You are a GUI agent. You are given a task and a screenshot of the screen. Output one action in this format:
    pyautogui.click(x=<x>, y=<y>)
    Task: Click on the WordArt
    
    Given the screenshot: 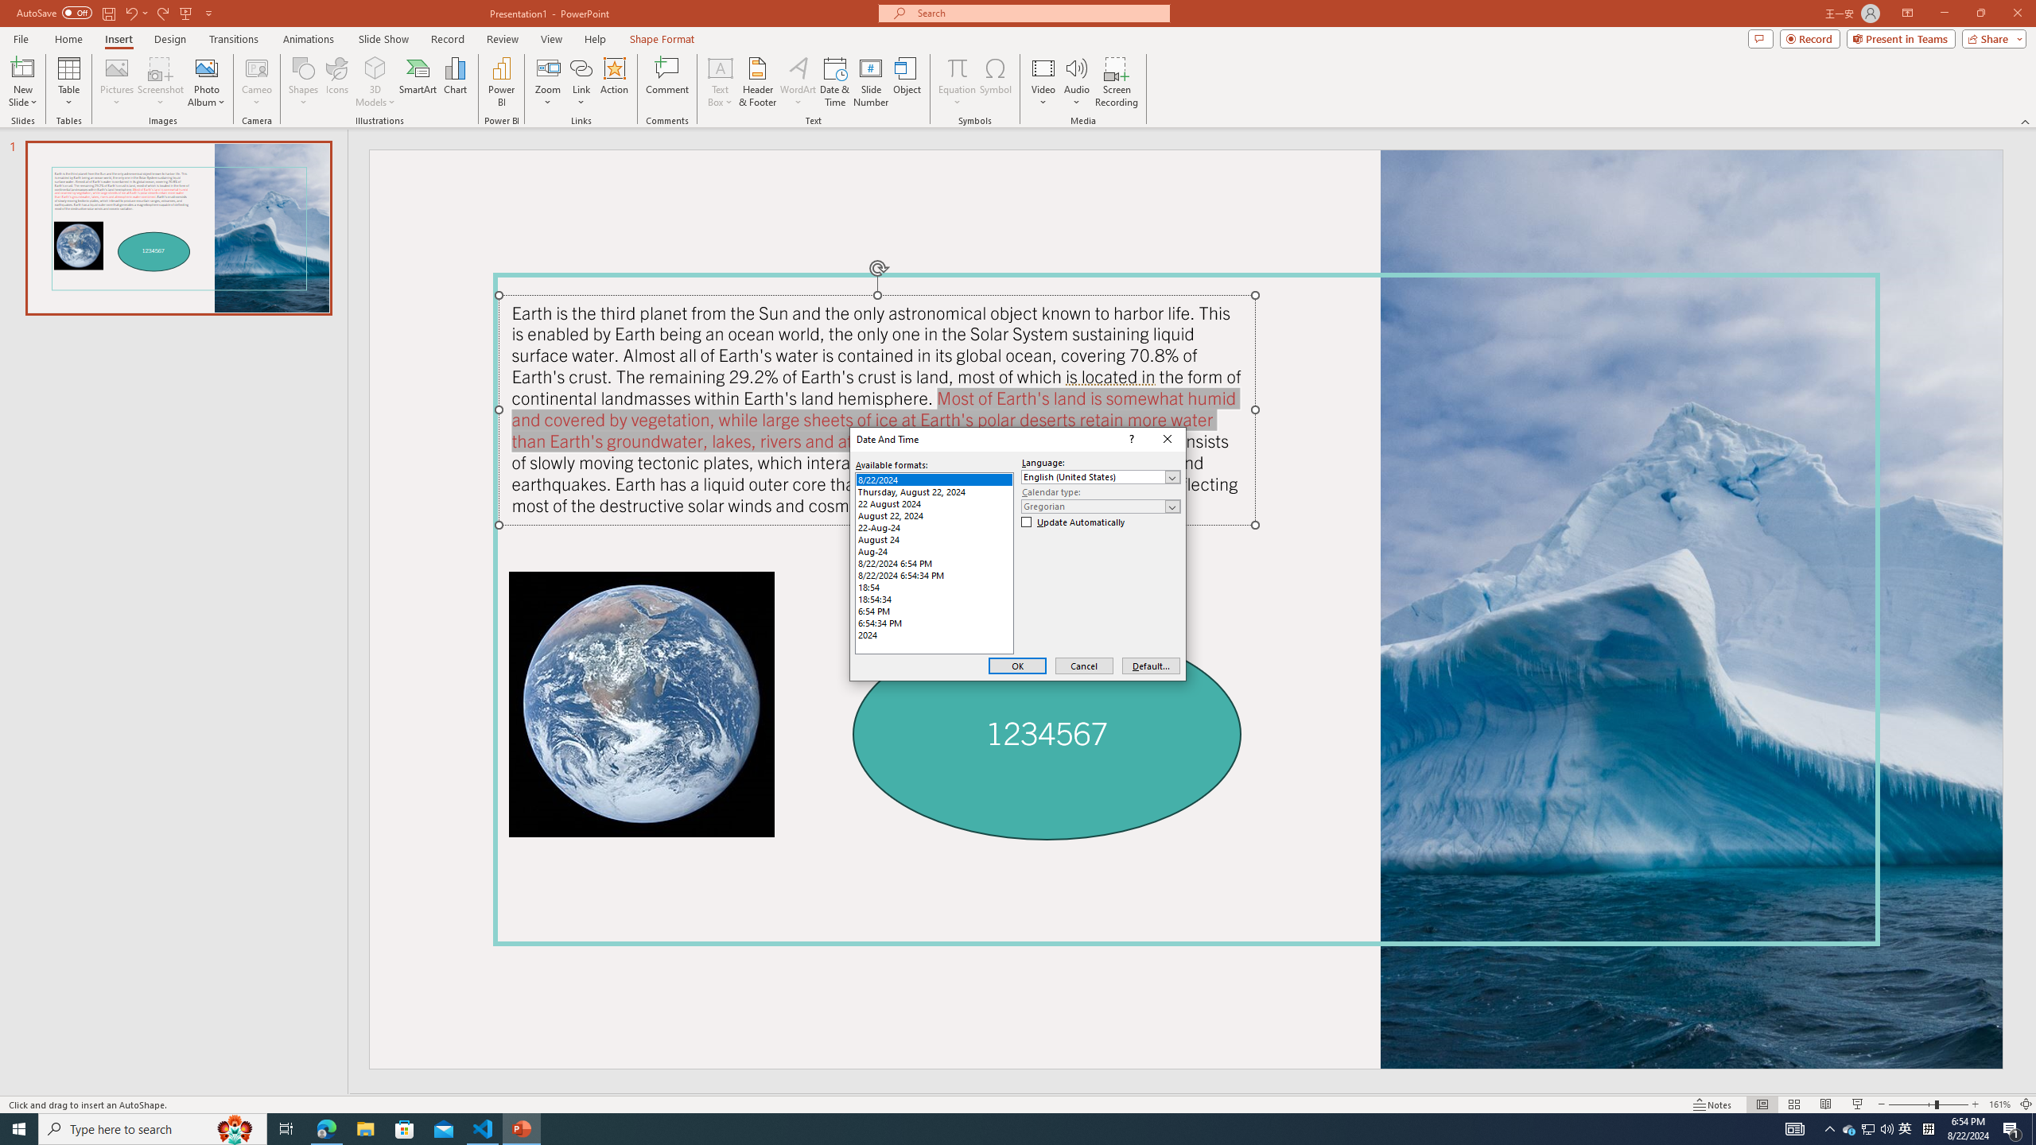 What is the action you would take?
    pyautogui.click(x=798, y=82)
    